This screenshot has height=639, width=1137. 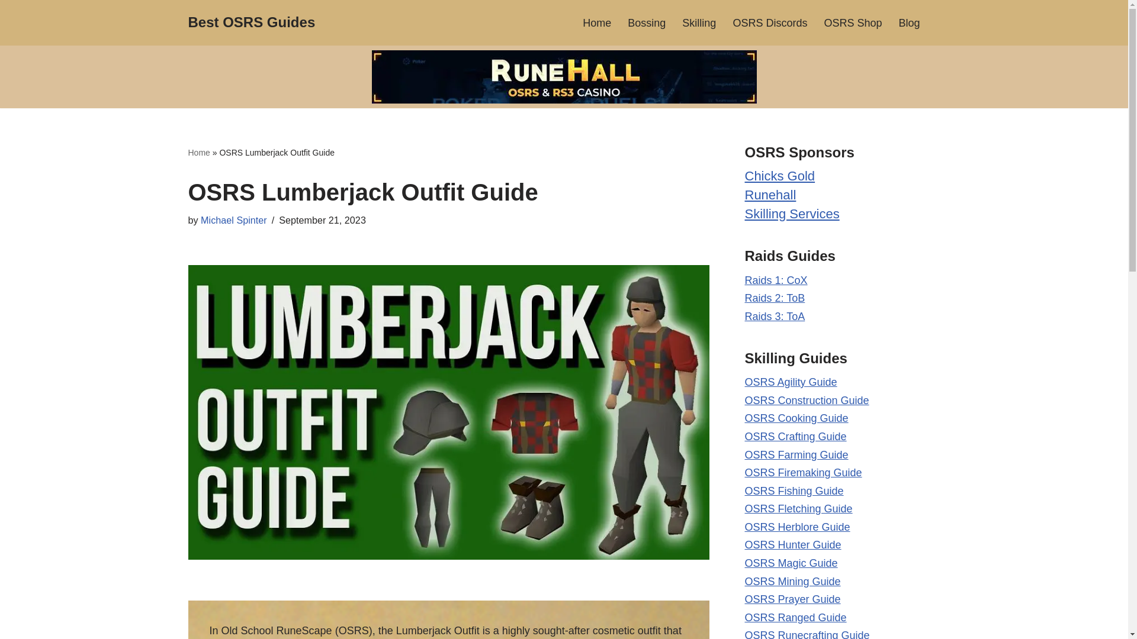 I want to click on Home, so click(x=199, y=152).